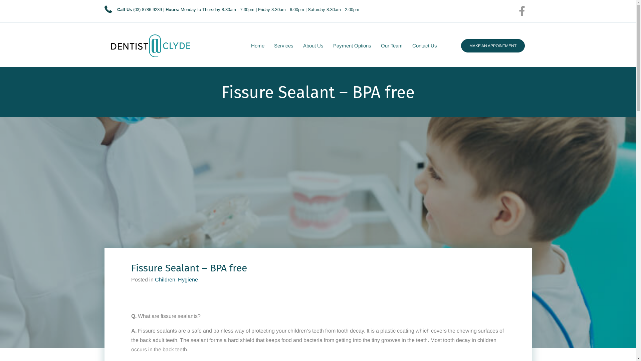 The width and height of the screenshot is (641, 361). I want to click on Home, so click(258, 46).